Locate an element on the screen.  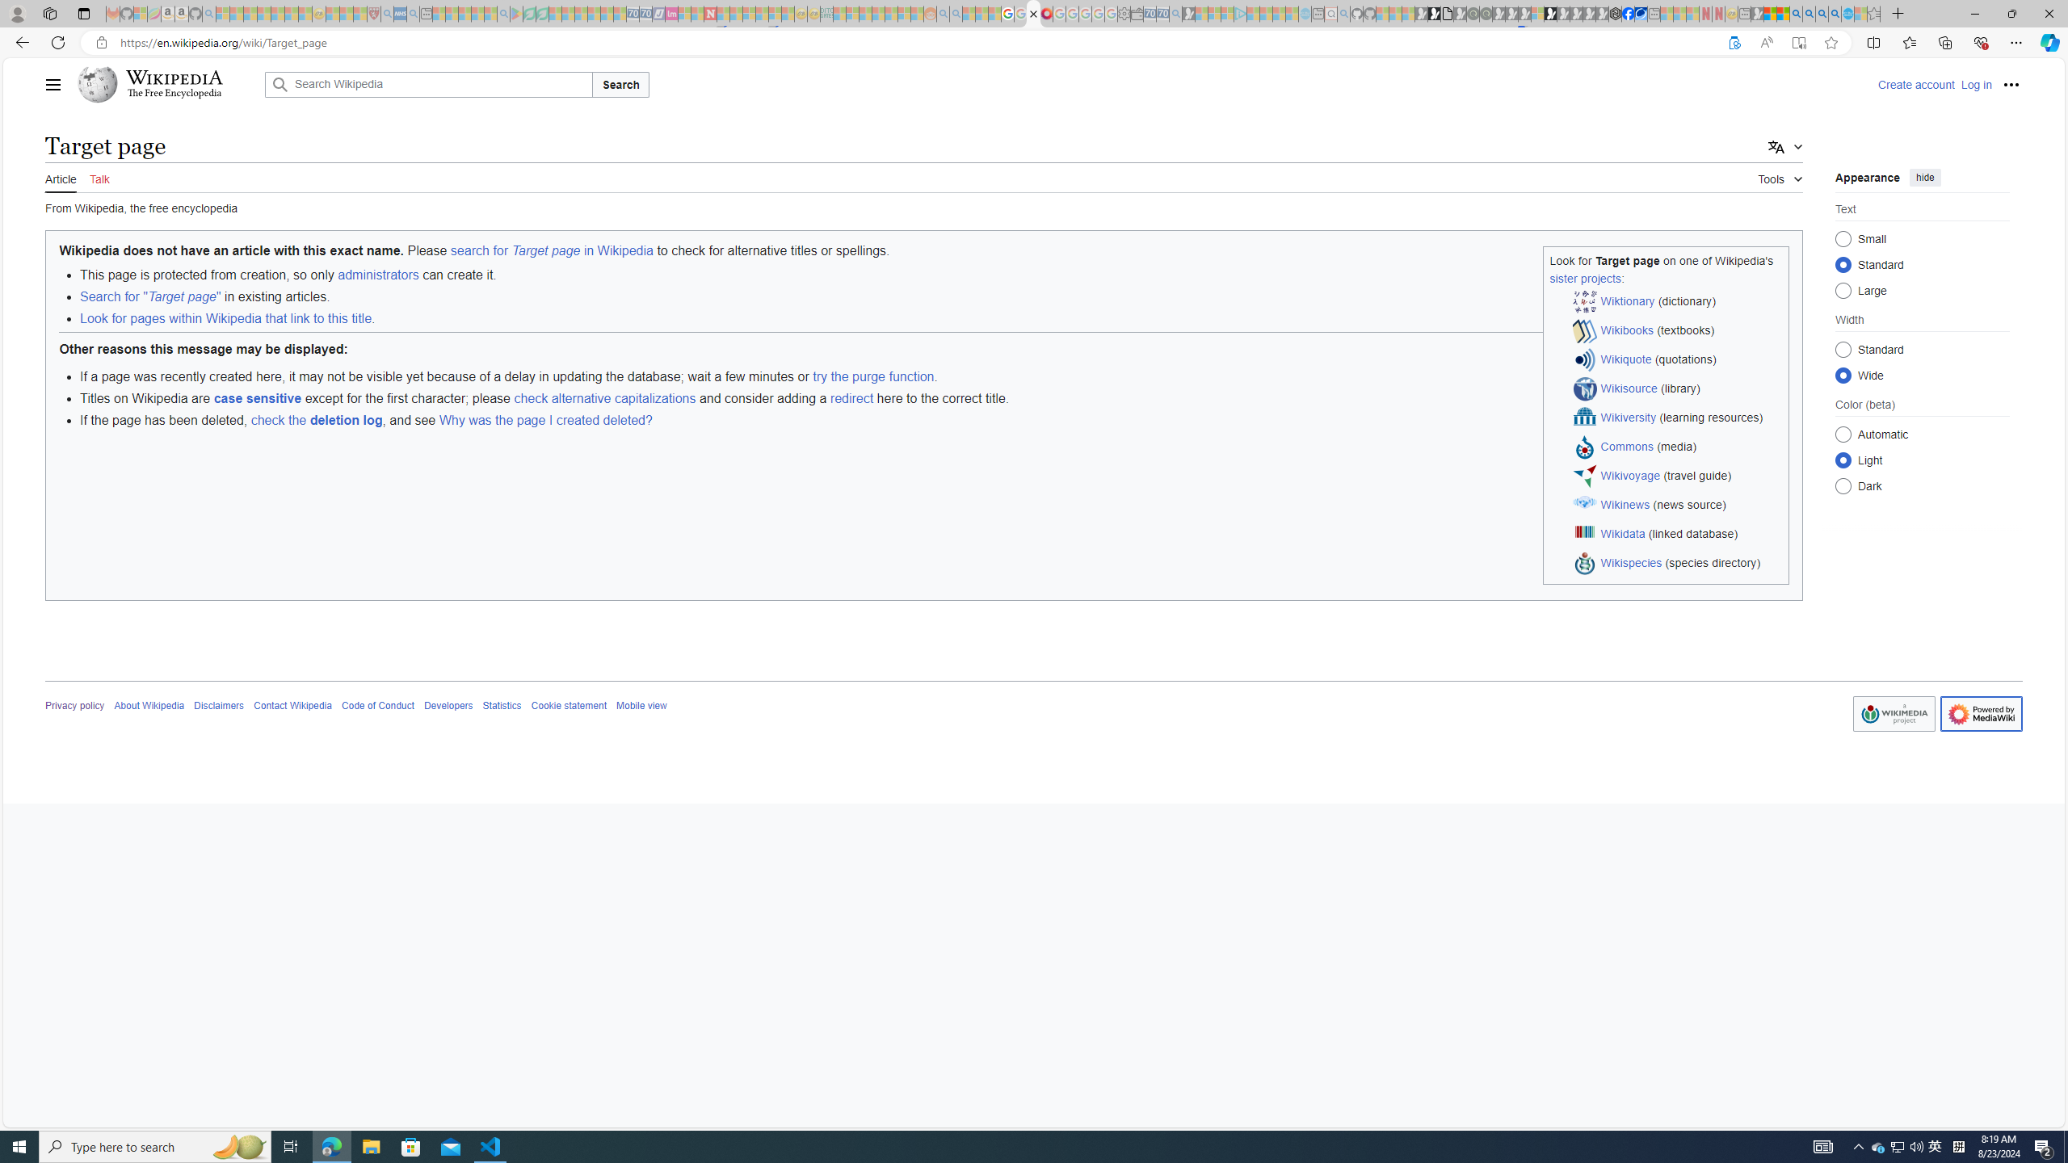
utah sues federal government - Search - Sleeping is located at coordinates (412, 14).